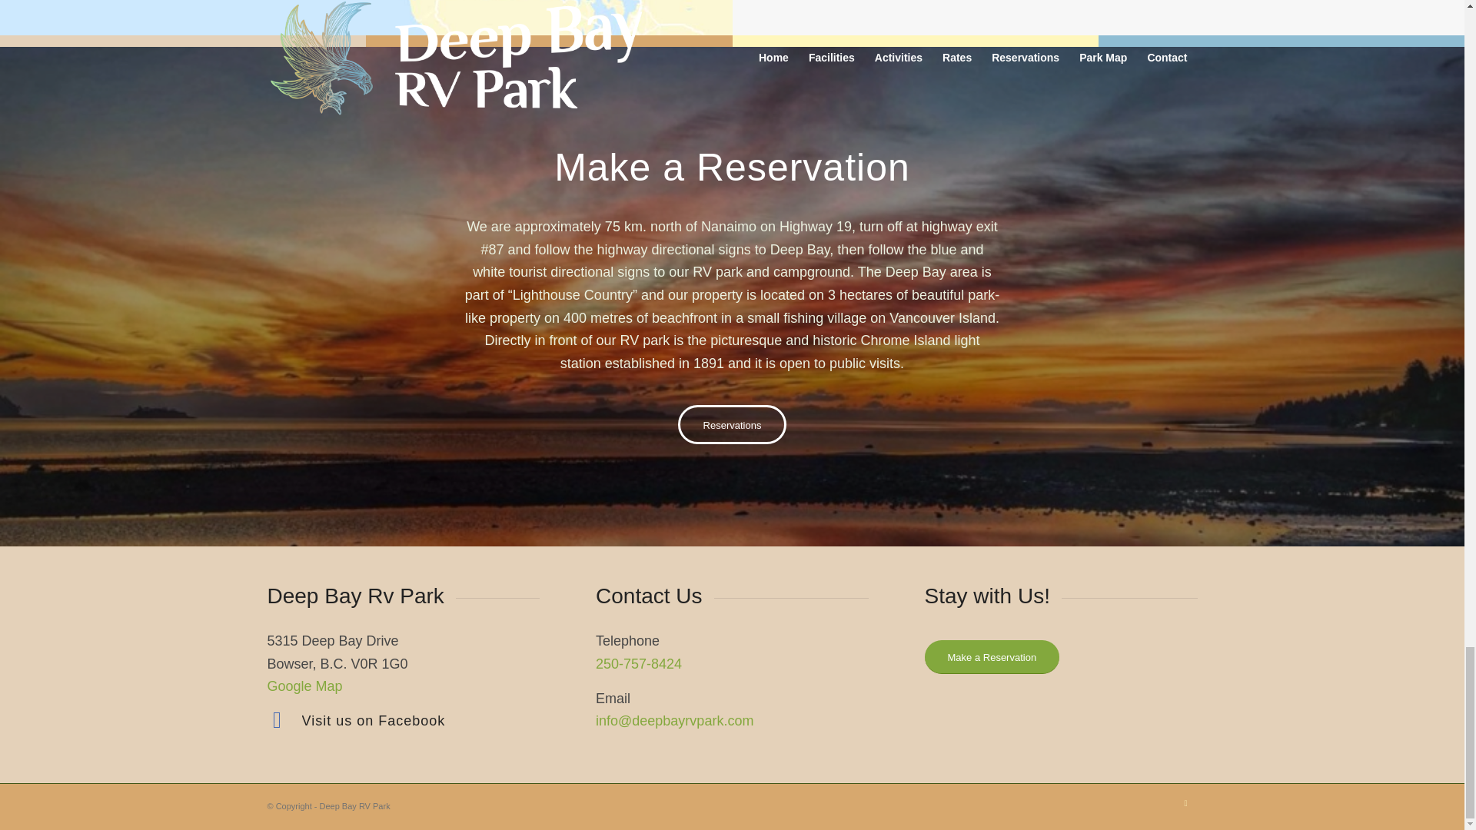  I want to click on map3, so click(366, 18).